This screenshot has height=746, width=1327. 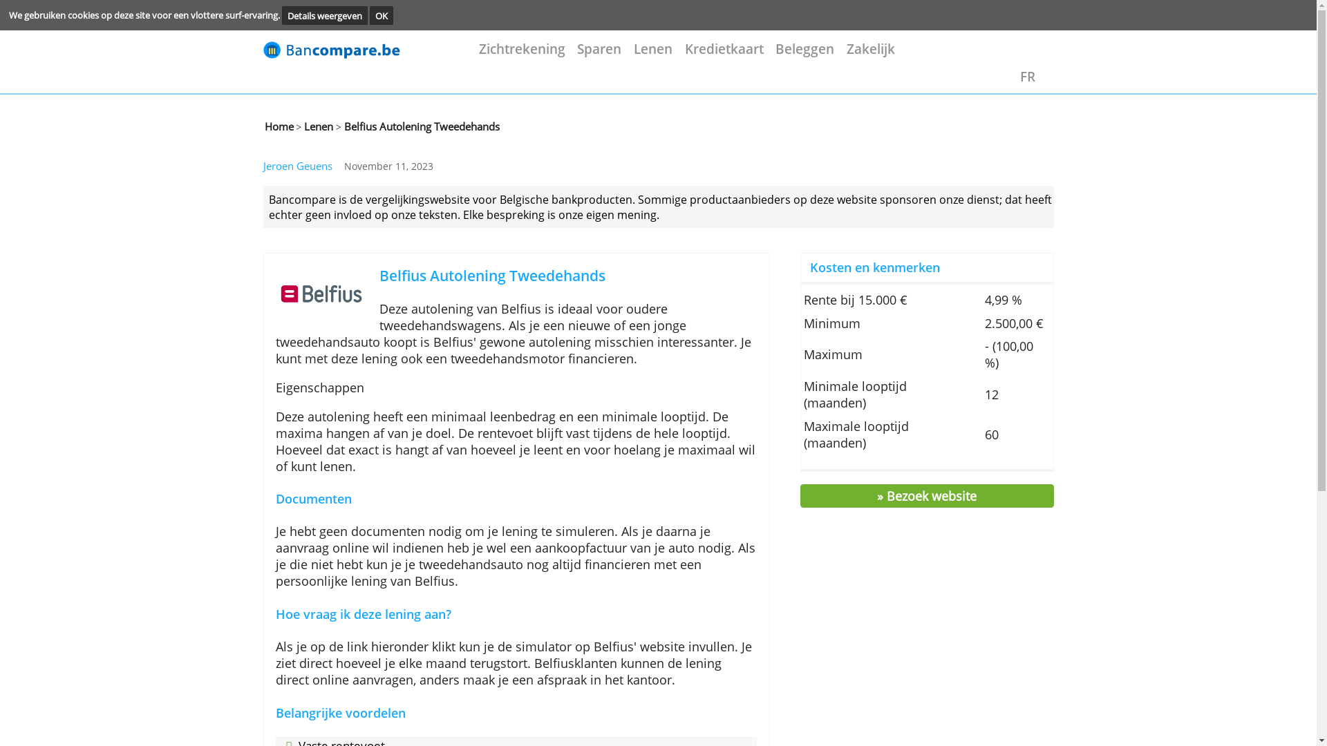 What do you see at coordinates (369, 18) in the screenshot?
I see `Details weergeven` at bounding box center [369, 18].